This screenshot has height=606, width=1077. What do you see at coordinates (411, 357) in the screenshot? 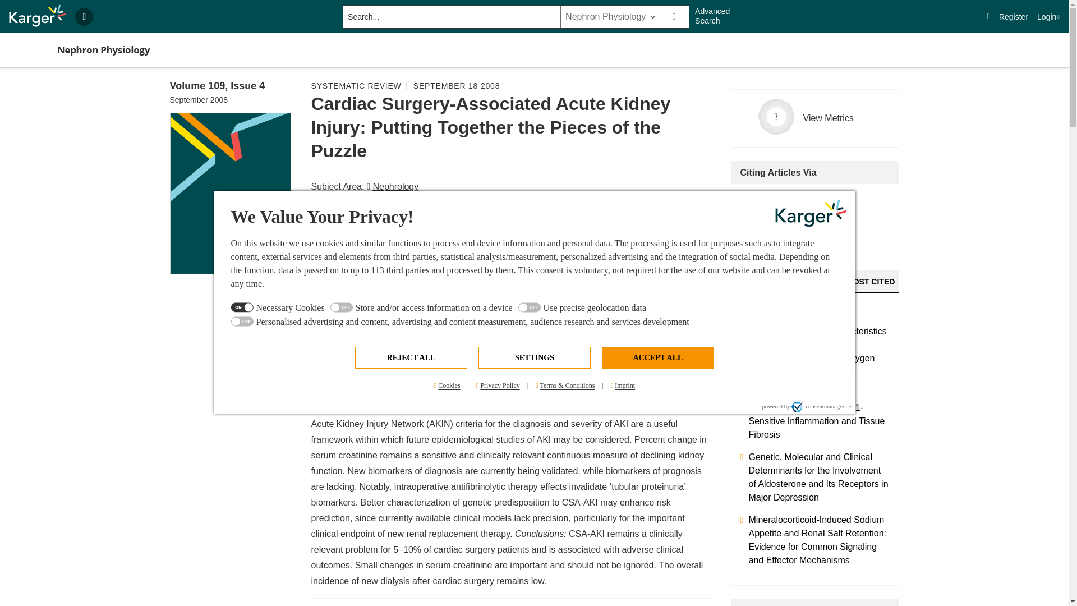
I see `REJECT ALL` at bounding box center [411, 357].